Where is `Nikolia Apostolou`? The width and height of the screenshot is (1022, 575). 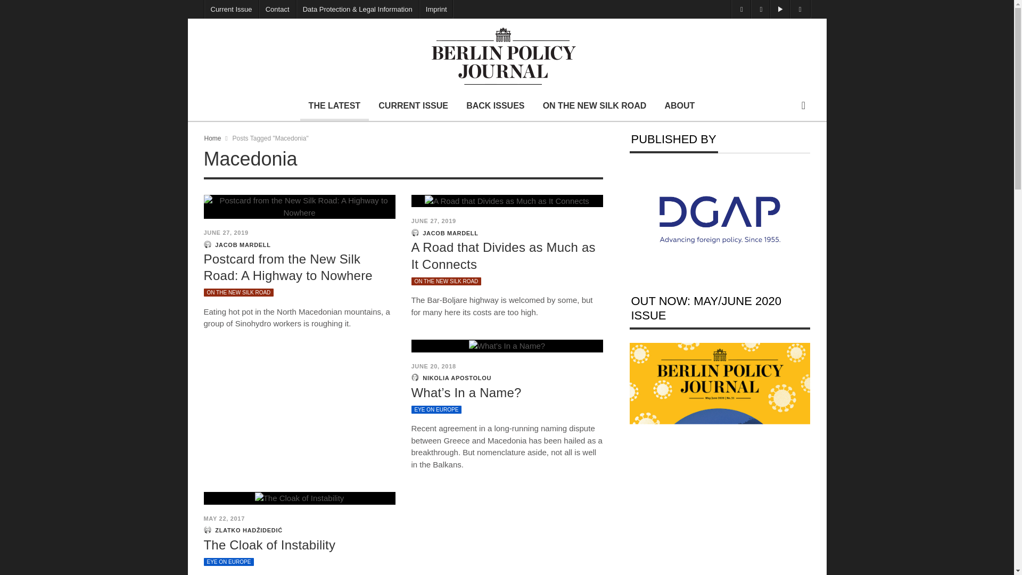
Nikolia Apostolou is located at coordinates (414, 377).